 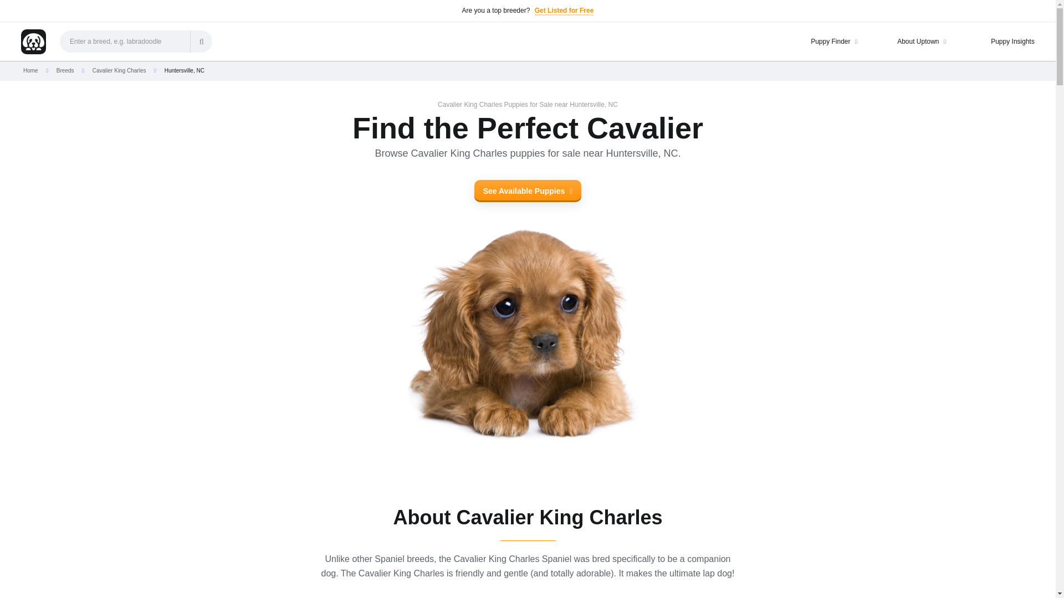 I want to click on Breeds, so click(x=65, y=70).